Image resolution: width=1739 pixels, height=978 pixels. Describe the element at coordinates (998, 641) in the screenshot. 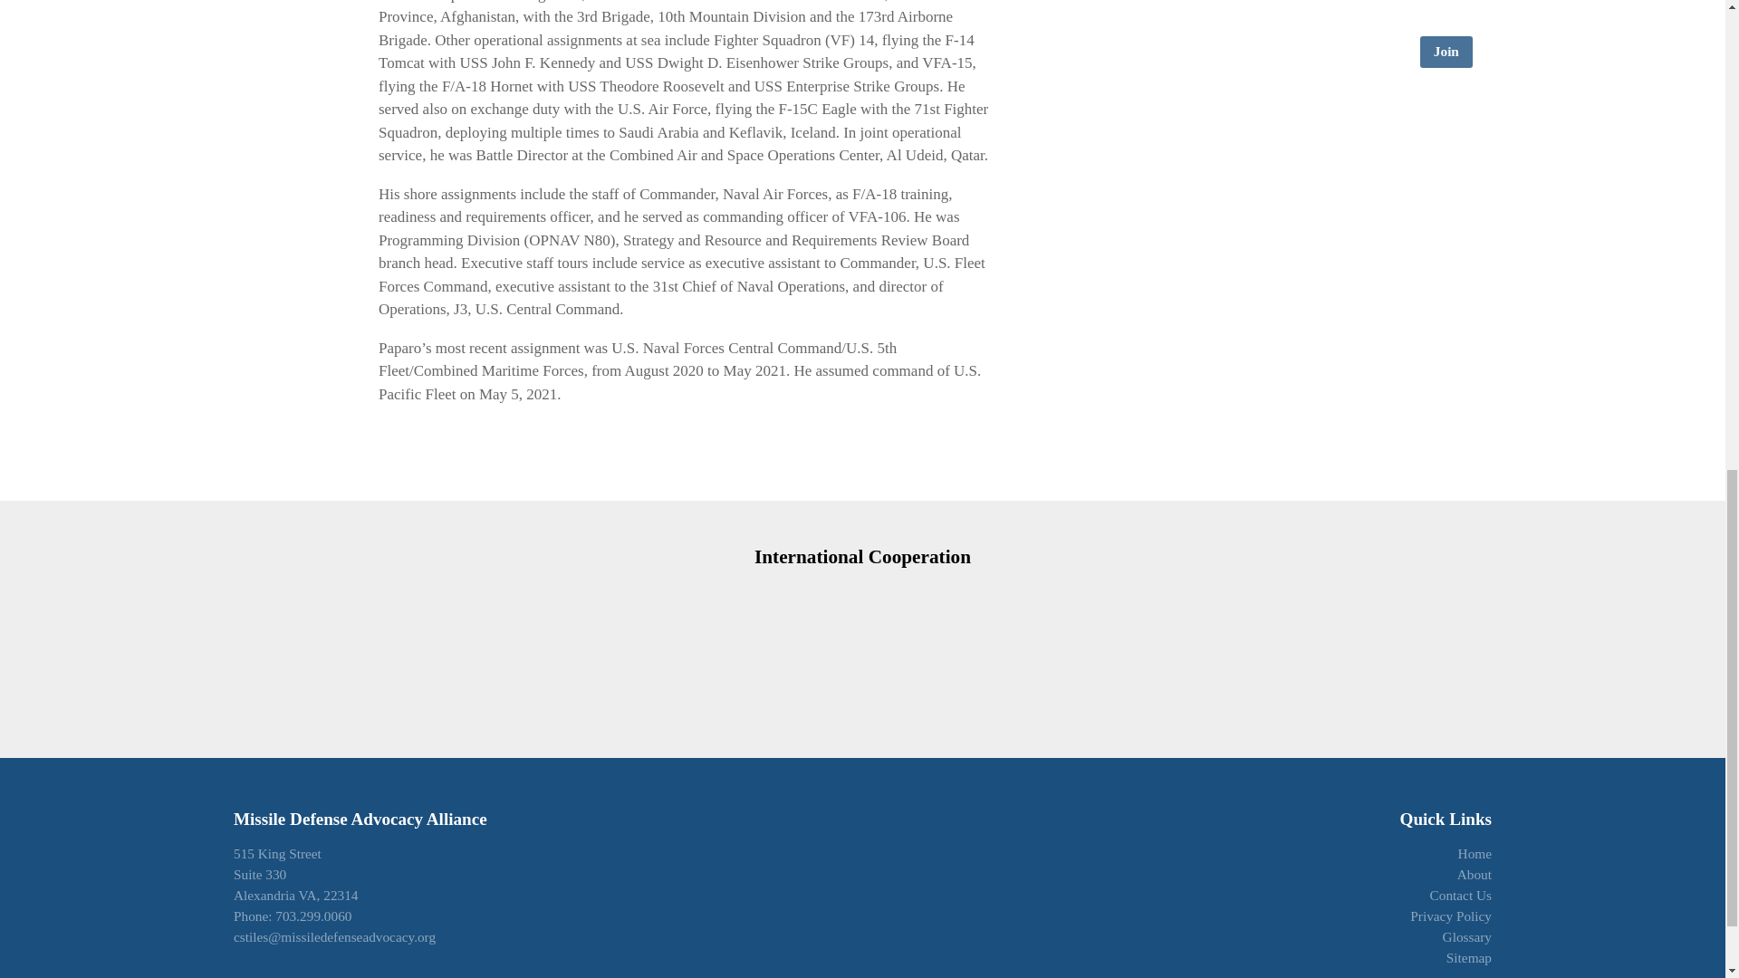

I see `India` at that location.